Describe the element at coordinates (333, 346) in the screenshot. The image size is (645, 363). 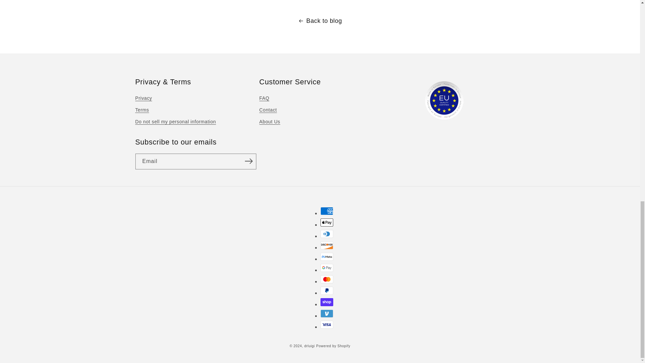
I see `Powered by Shopify` at that location.